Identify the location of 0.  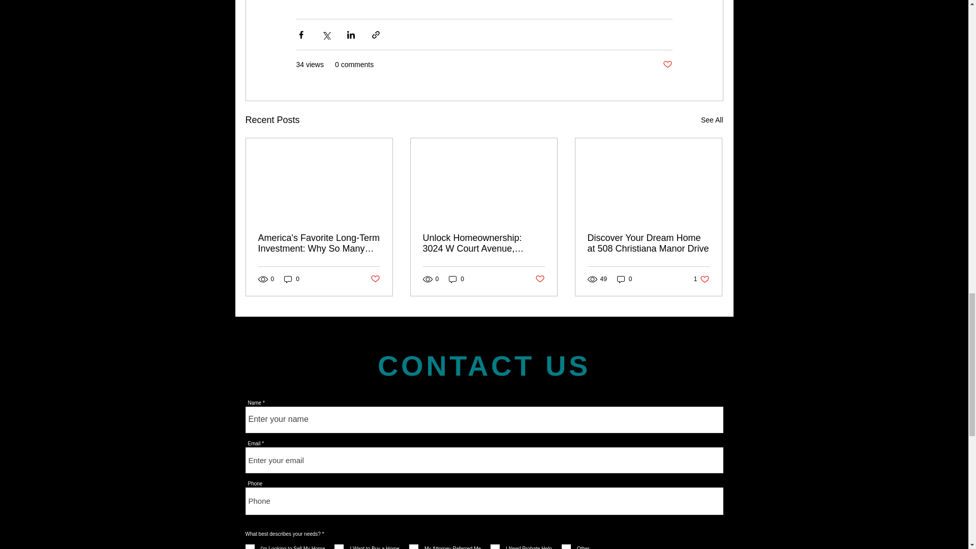
(624, 280).